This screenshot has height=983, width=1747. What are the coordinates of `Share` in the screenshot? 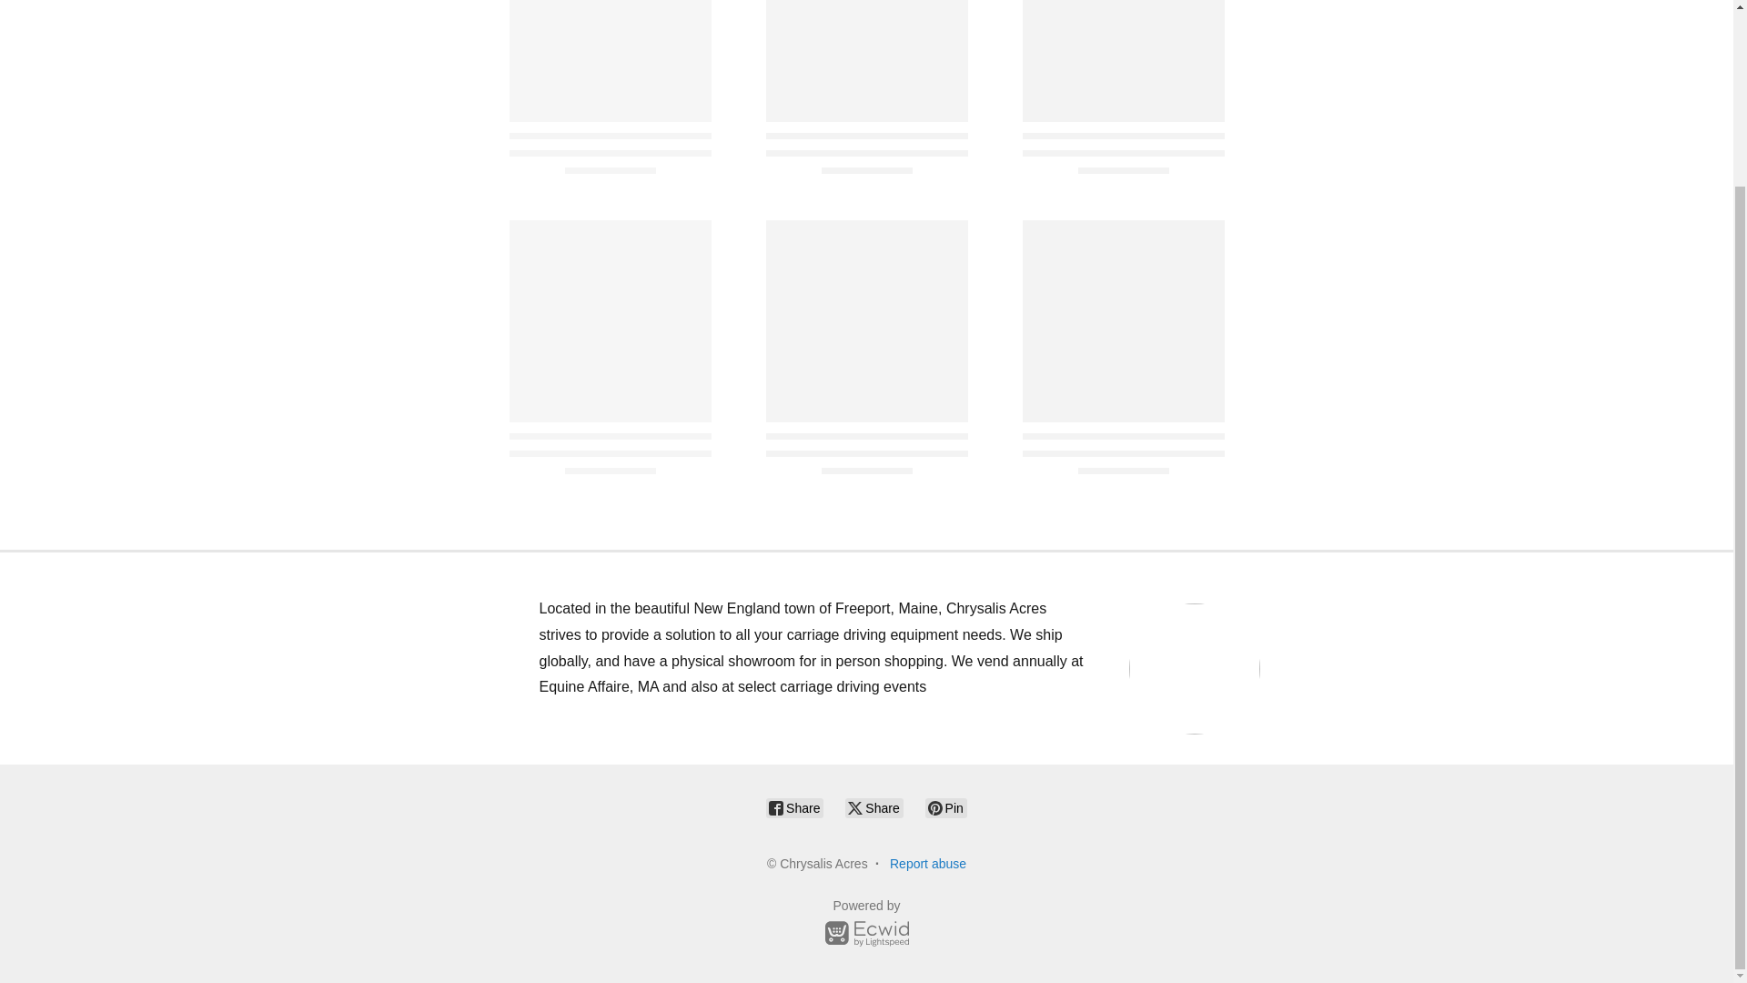 It's located at (873, 807).